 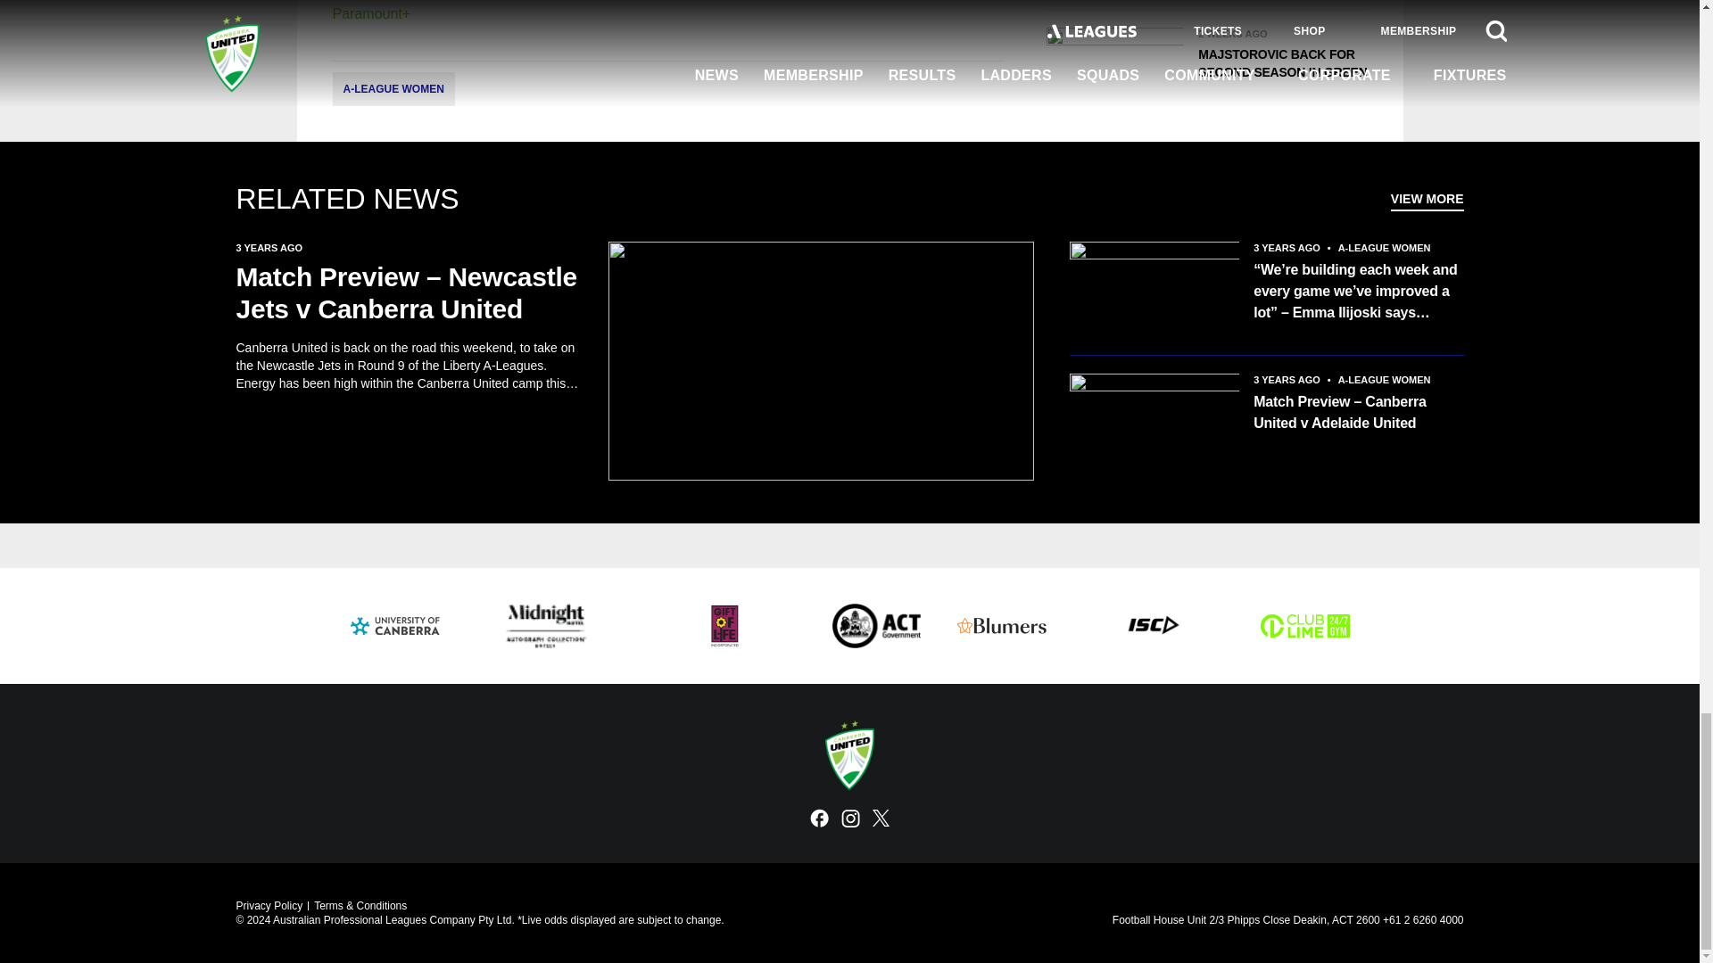 What do you see at coordinates (1153, 626) in the screenshot?
I see `ISC Sport` at bounding box center [1153, 626].